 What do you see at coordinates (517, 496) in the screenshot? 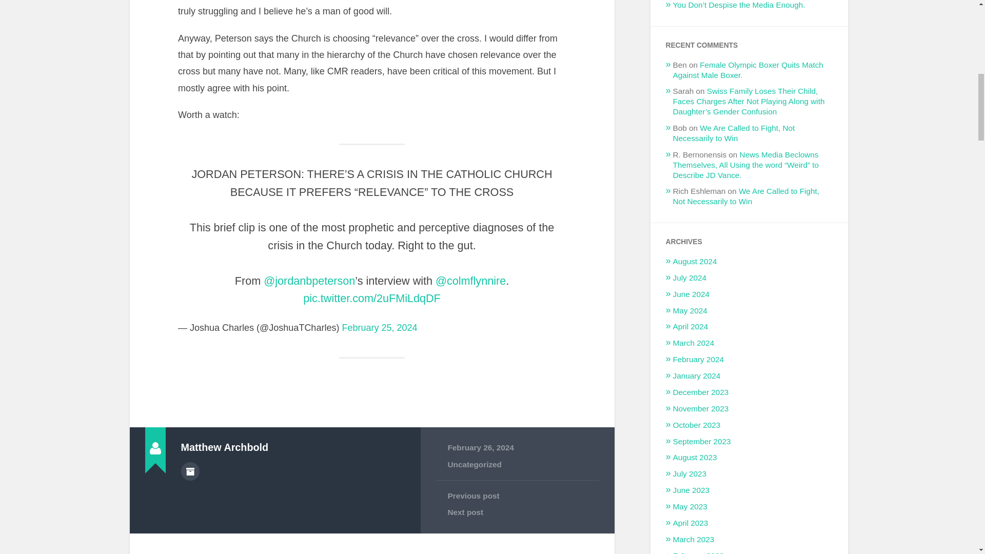
I see `Previous post` at bounding box center [517, 496].